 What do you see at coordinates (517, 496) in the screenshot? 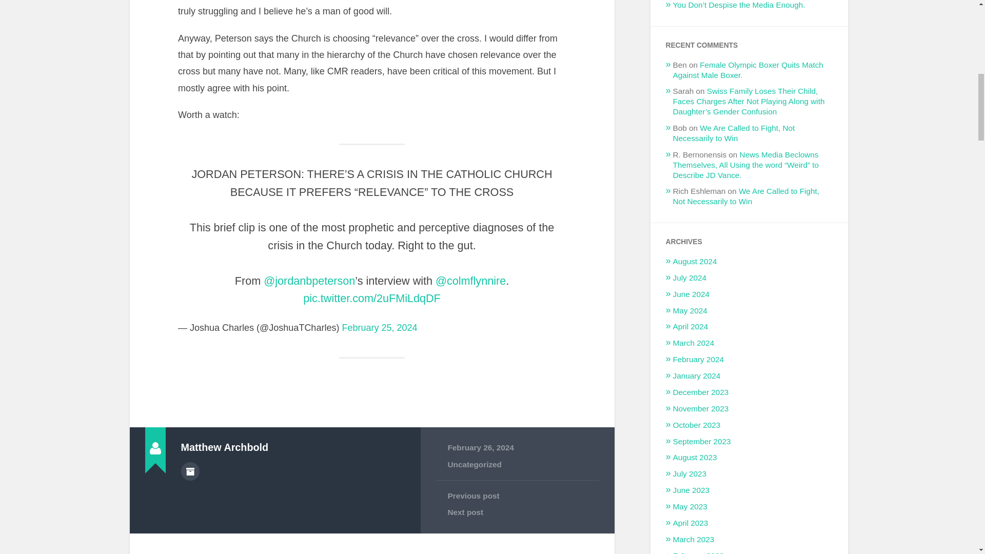
I see `Previous post` at bounding box center [517, 496].